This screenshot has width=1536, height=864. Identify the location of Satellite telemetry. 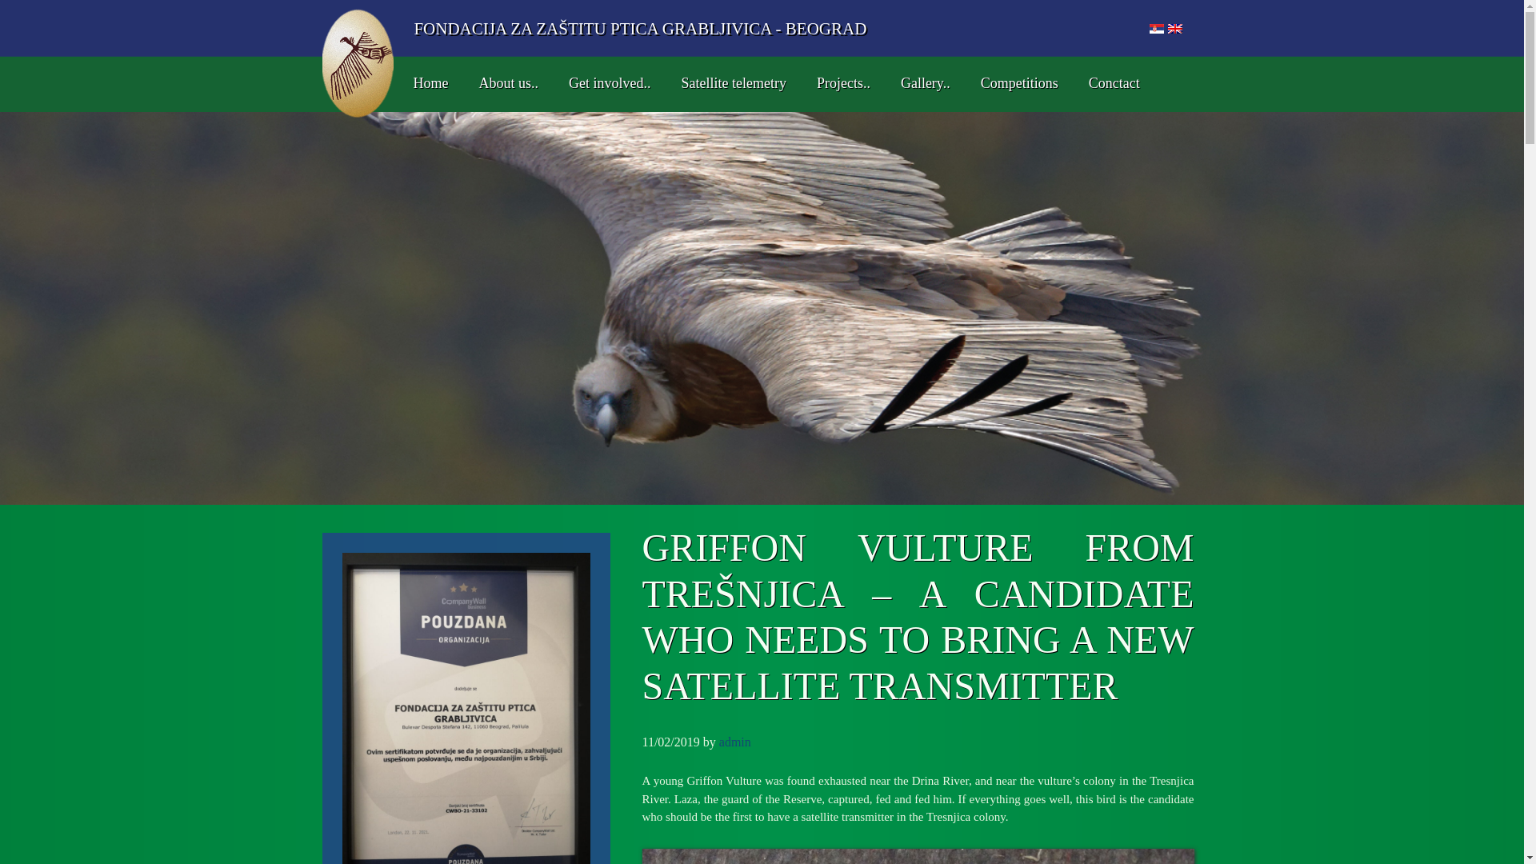
(728, 85).